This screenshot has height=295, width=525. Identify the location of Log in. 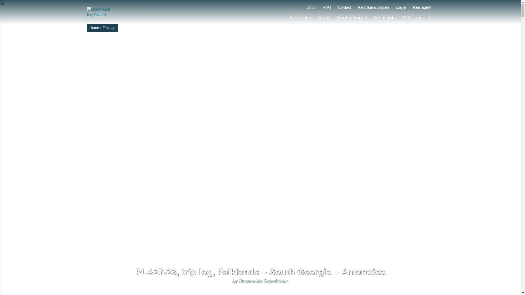
(401, 8).